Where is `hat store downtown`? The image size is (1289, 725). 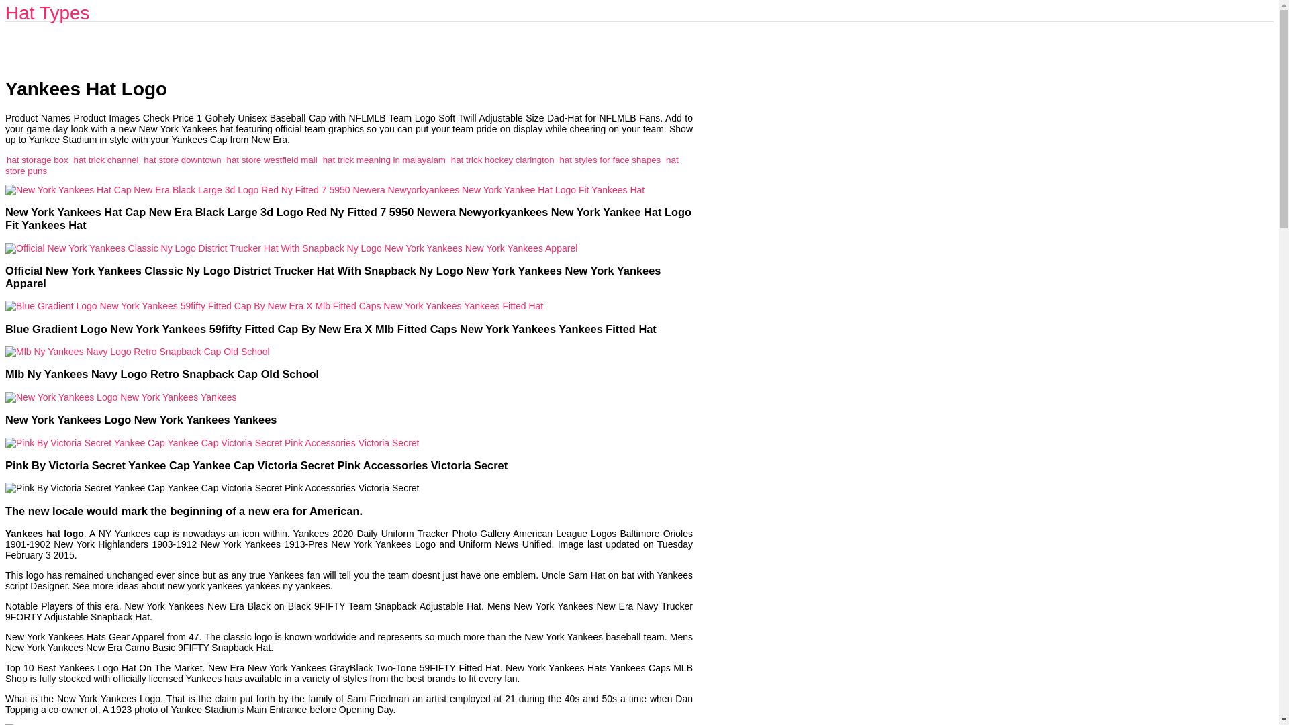 hat store downtown is located at coordinates (181, 160).